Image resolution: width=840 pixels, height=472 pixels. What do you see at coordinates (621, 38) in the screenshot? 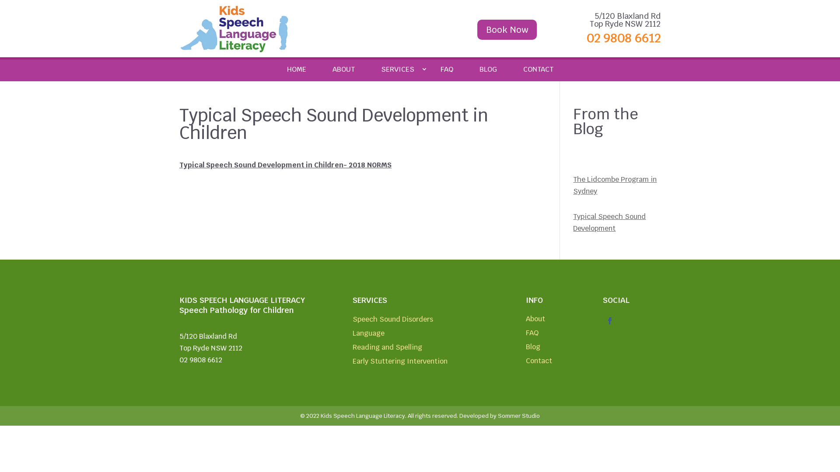
I see `02 9808 6612` at bounding box center [621, 38].